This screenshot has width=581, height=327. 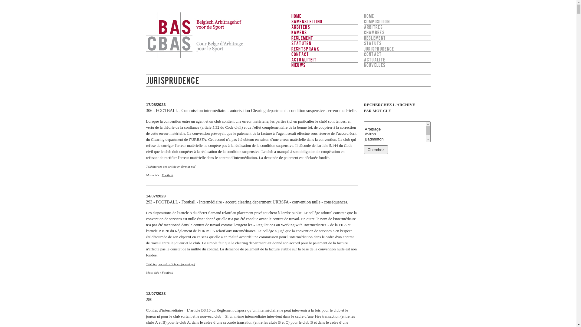 What do you see at coordinates (324, 21) in the screenshot?
I see `Samenstelling` at bounding box center [324, 21].